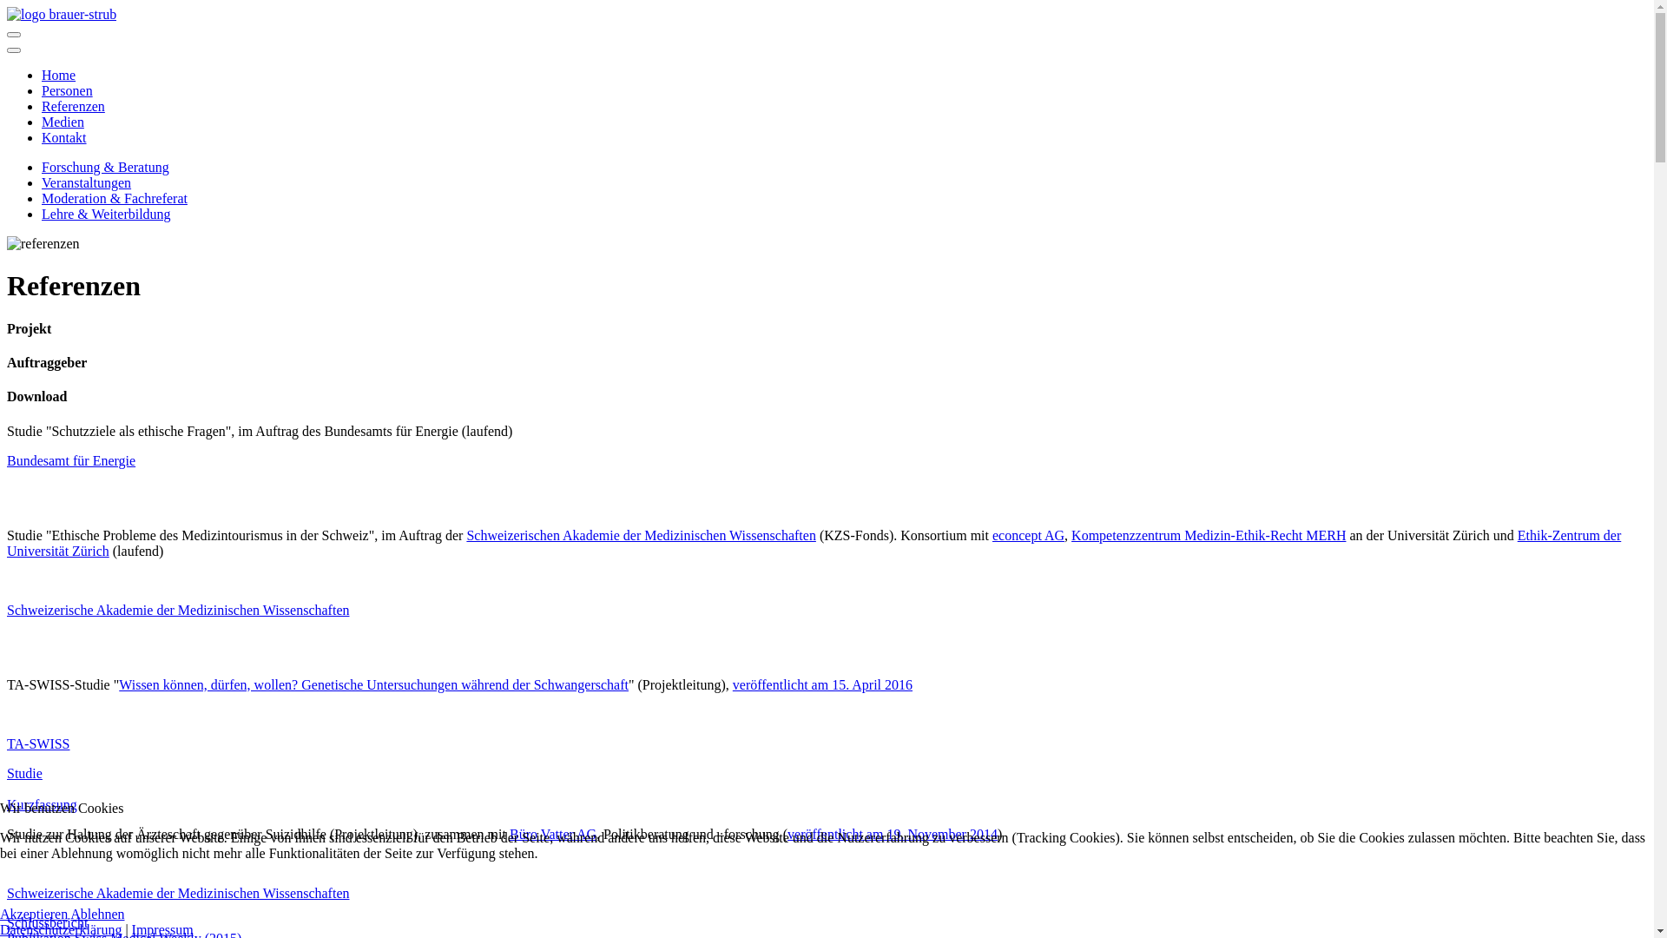  What do you see at coordinates (38, 743) in the screenshot?
I see `TA-SWISS` at bounding box center [38, 743].